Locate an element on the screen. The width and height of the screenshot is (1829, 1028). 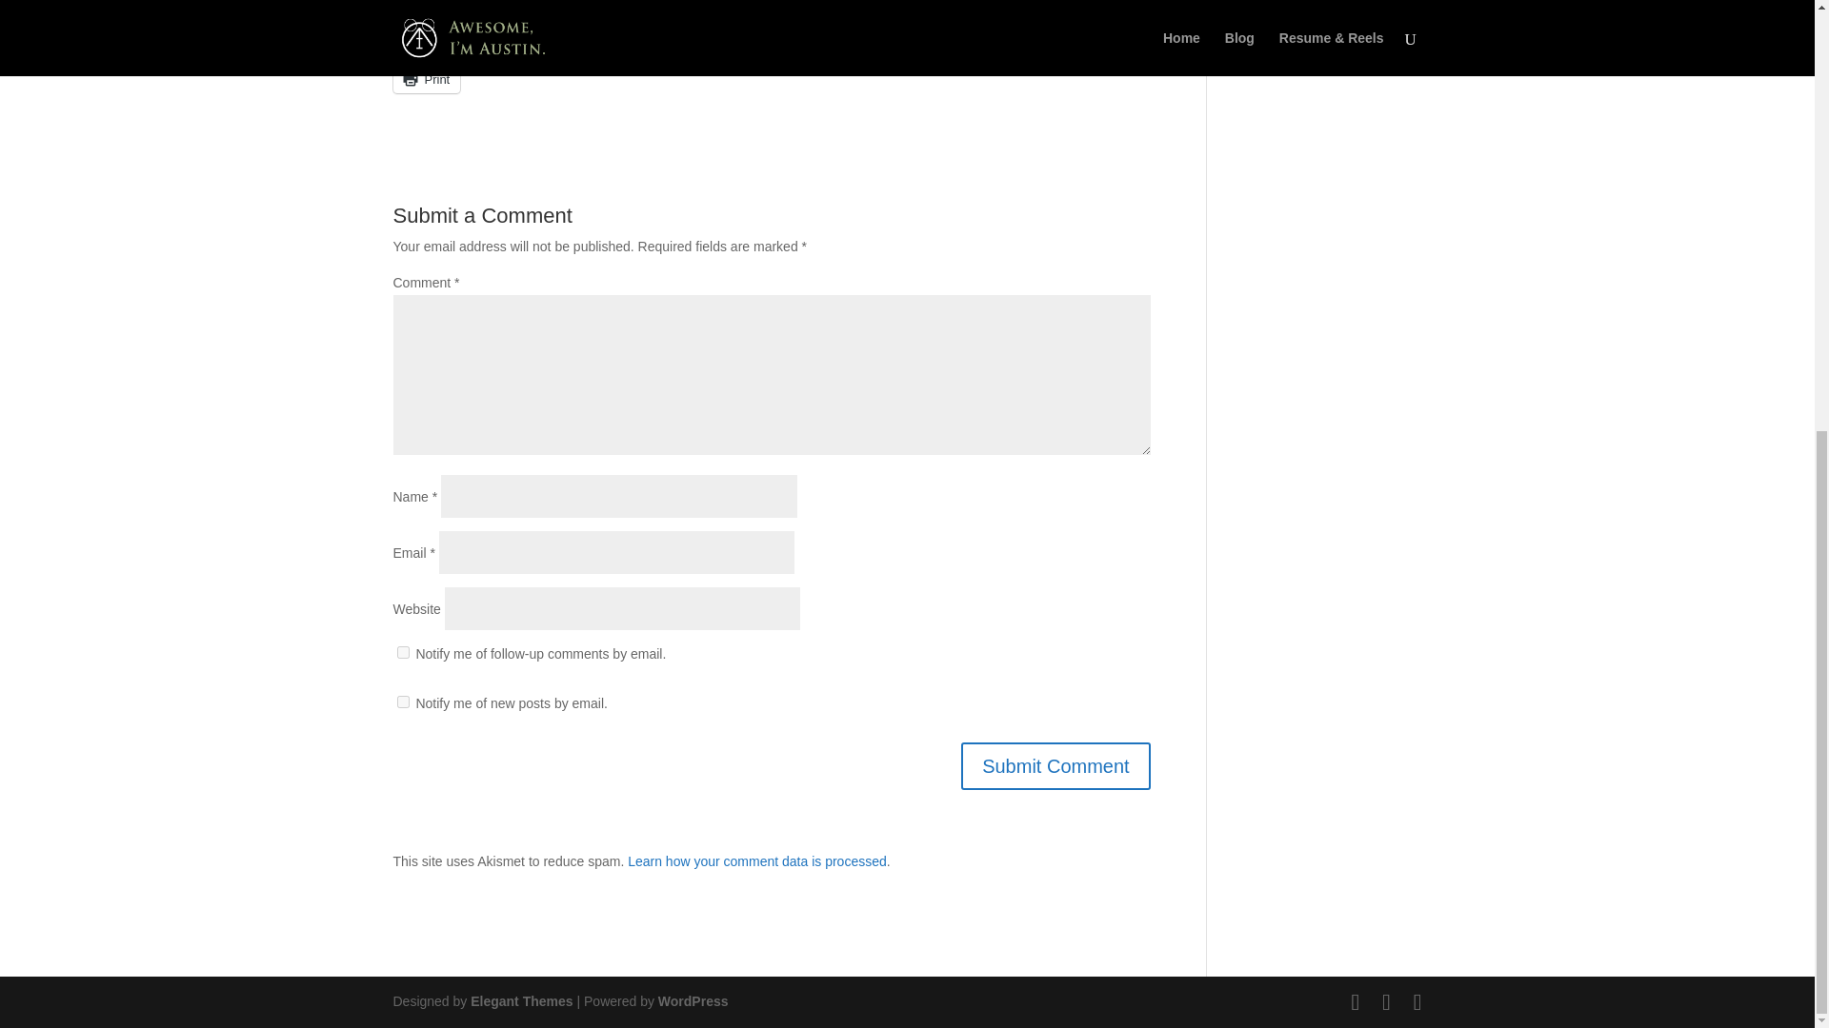
Click to print is located at coordinates (427, 79).